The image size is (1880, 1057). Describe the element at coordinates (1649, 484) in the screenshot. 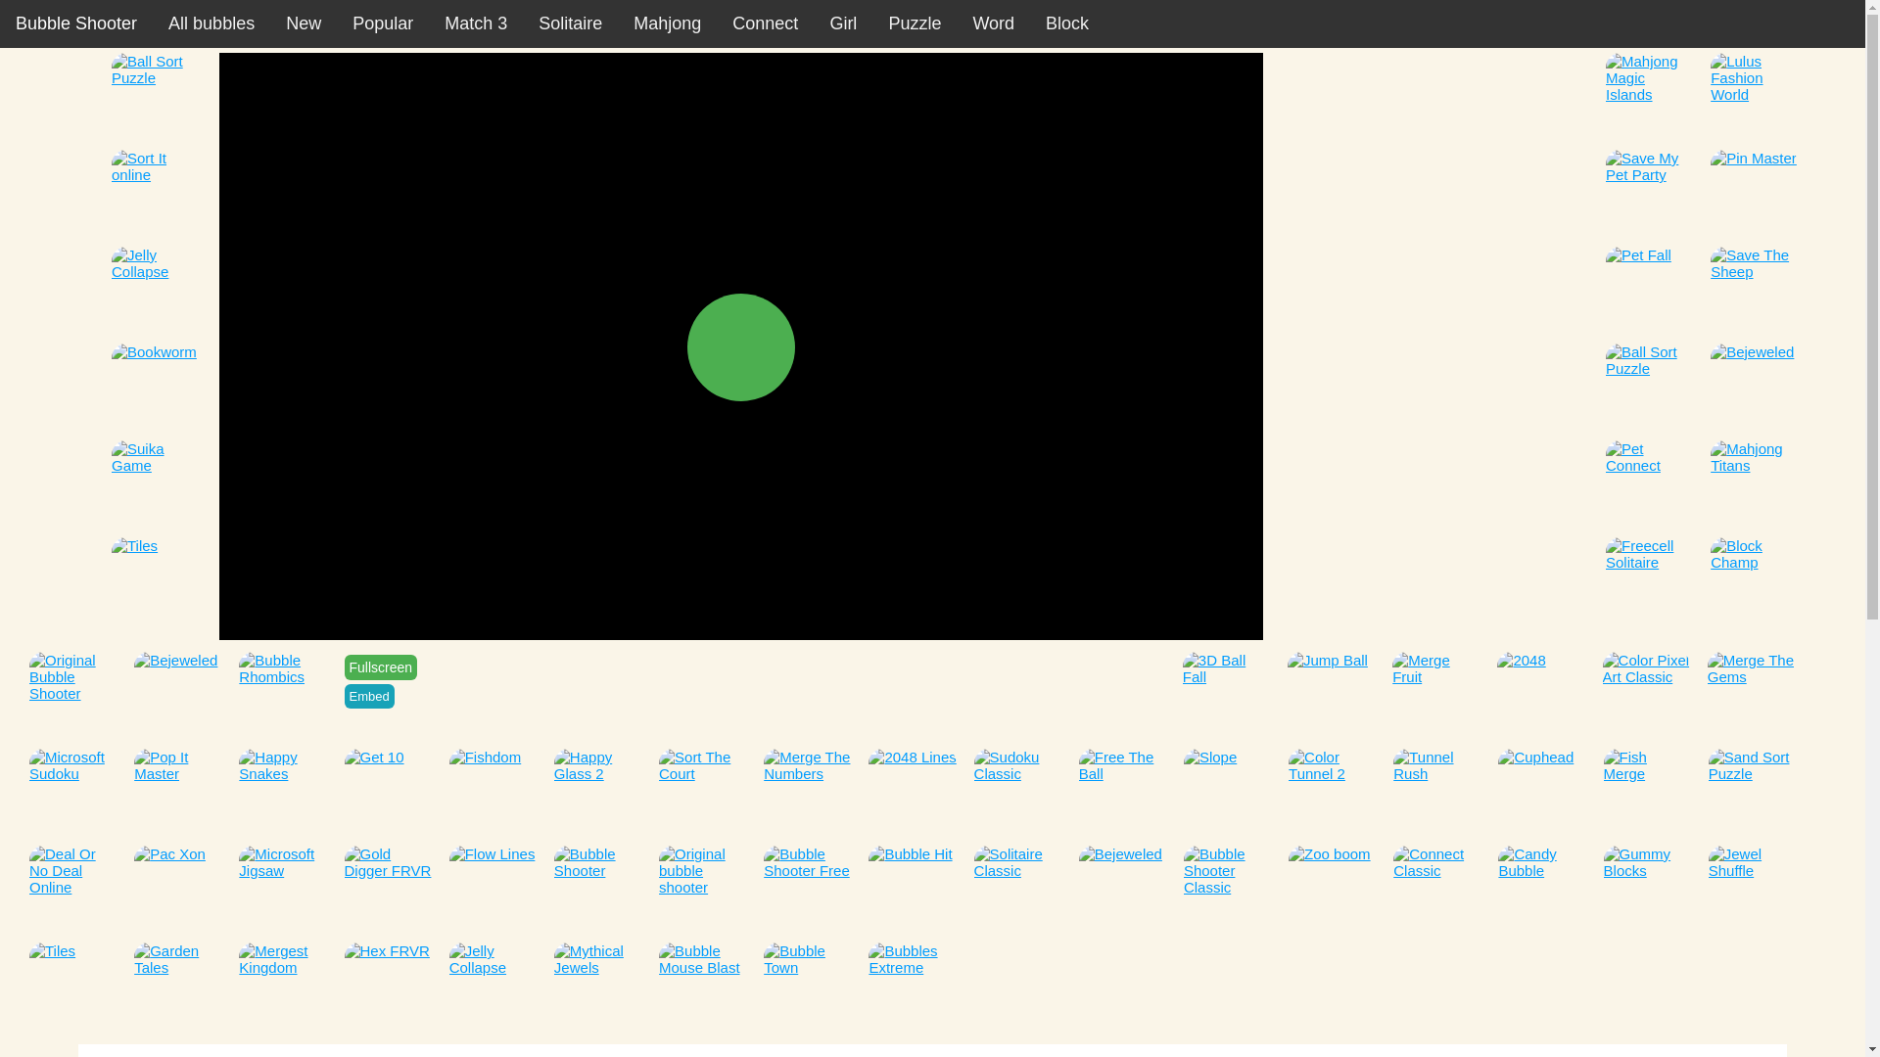

I see `Pet Connect` at that location.